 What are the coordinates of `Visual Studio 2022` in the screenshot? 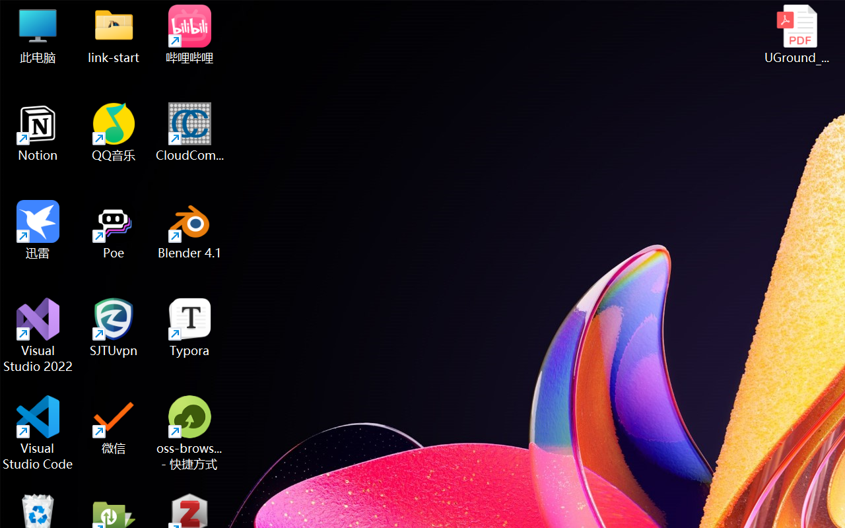 It's located at (38, 335).